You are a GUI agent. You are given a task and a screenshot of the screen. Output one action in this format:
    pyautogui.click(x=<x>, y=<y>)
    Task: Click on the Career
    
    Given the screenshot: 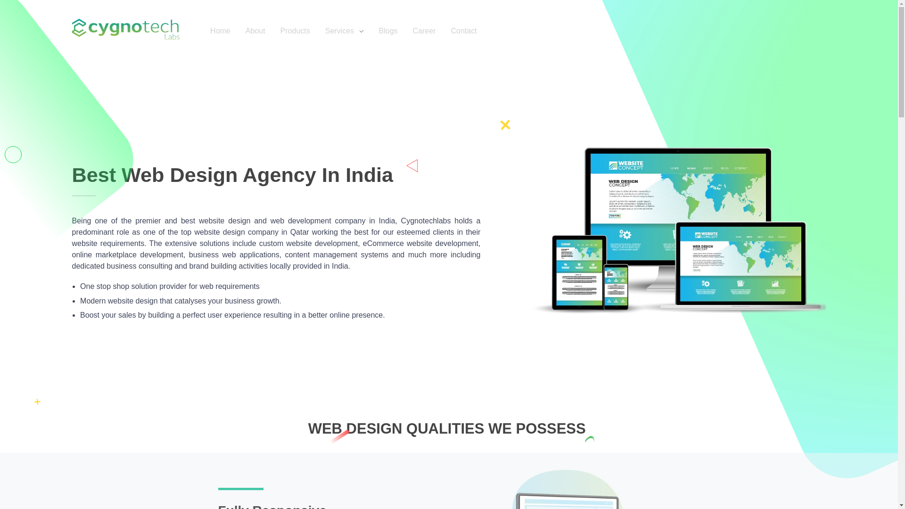 What is the action you would take?
    pyautogui.click(x=432, y=31)
    